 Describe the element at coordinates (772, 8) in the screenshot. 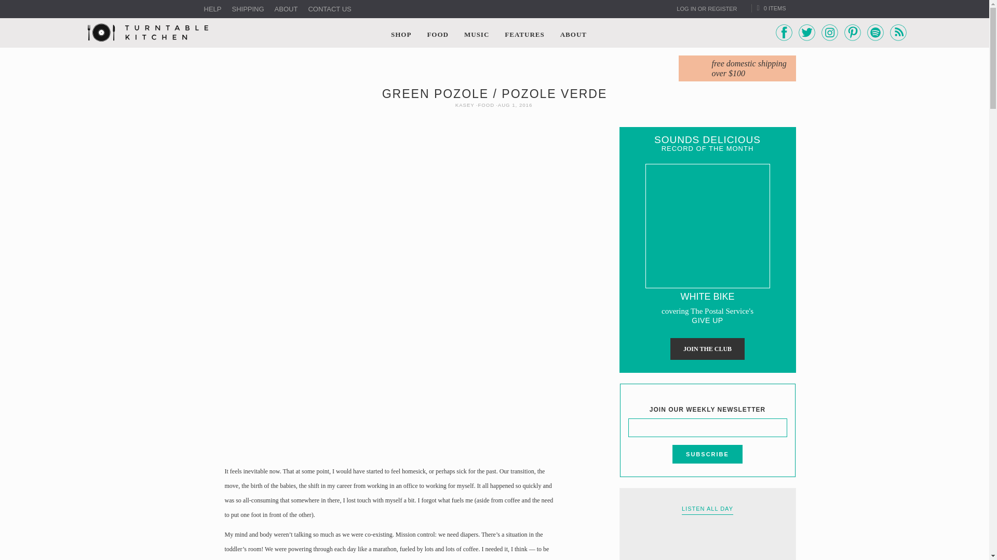

I see `View your shopping cart` at that location.